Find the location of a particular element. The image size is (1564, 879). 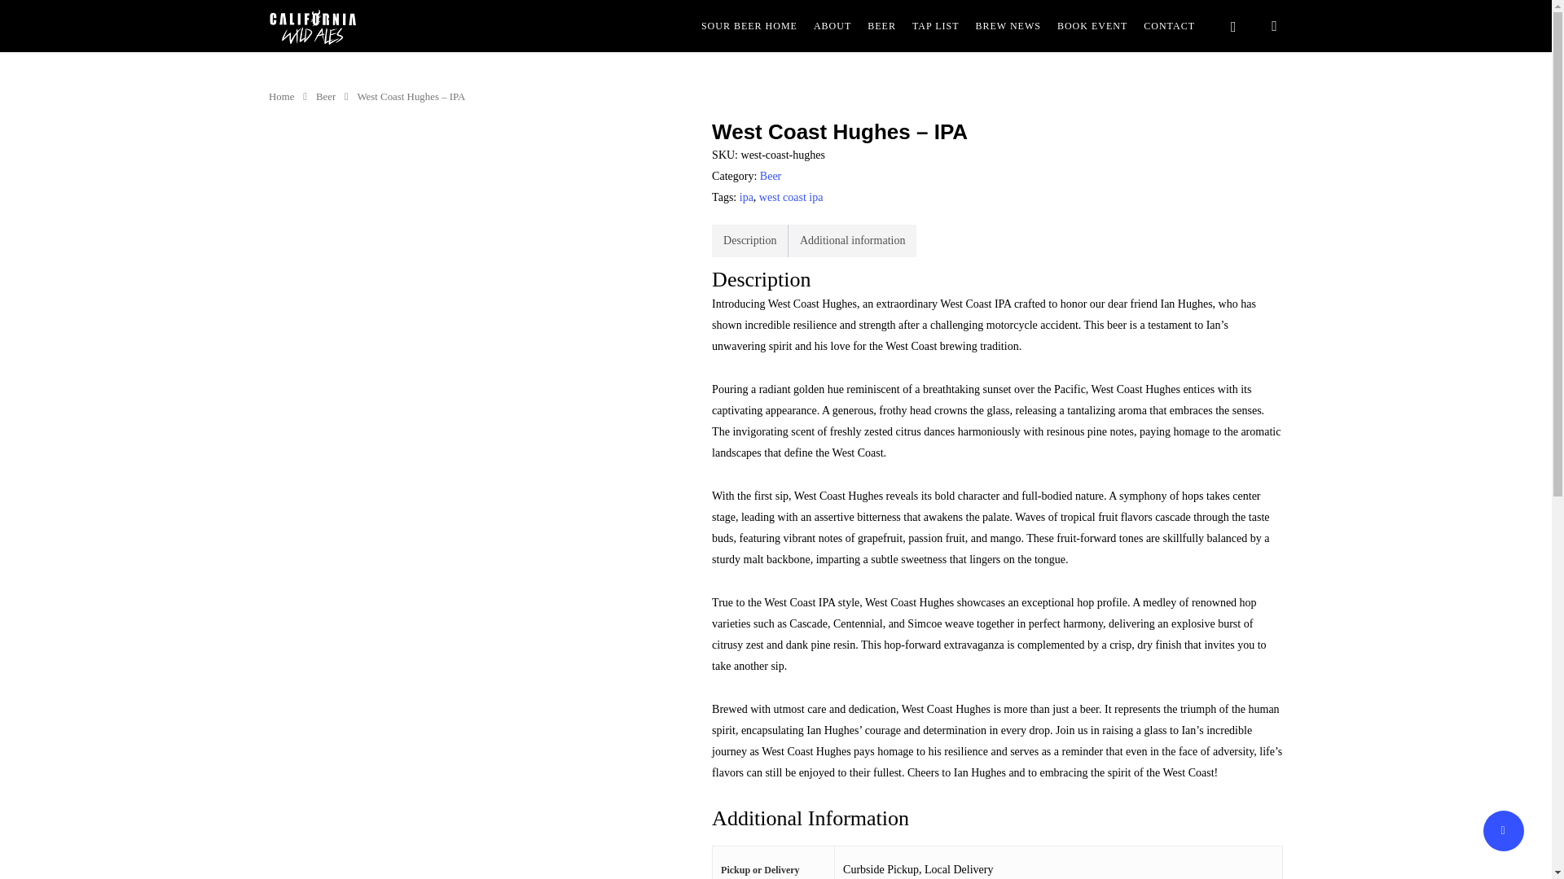

west coast ipa is located at coordinates (791, 197).